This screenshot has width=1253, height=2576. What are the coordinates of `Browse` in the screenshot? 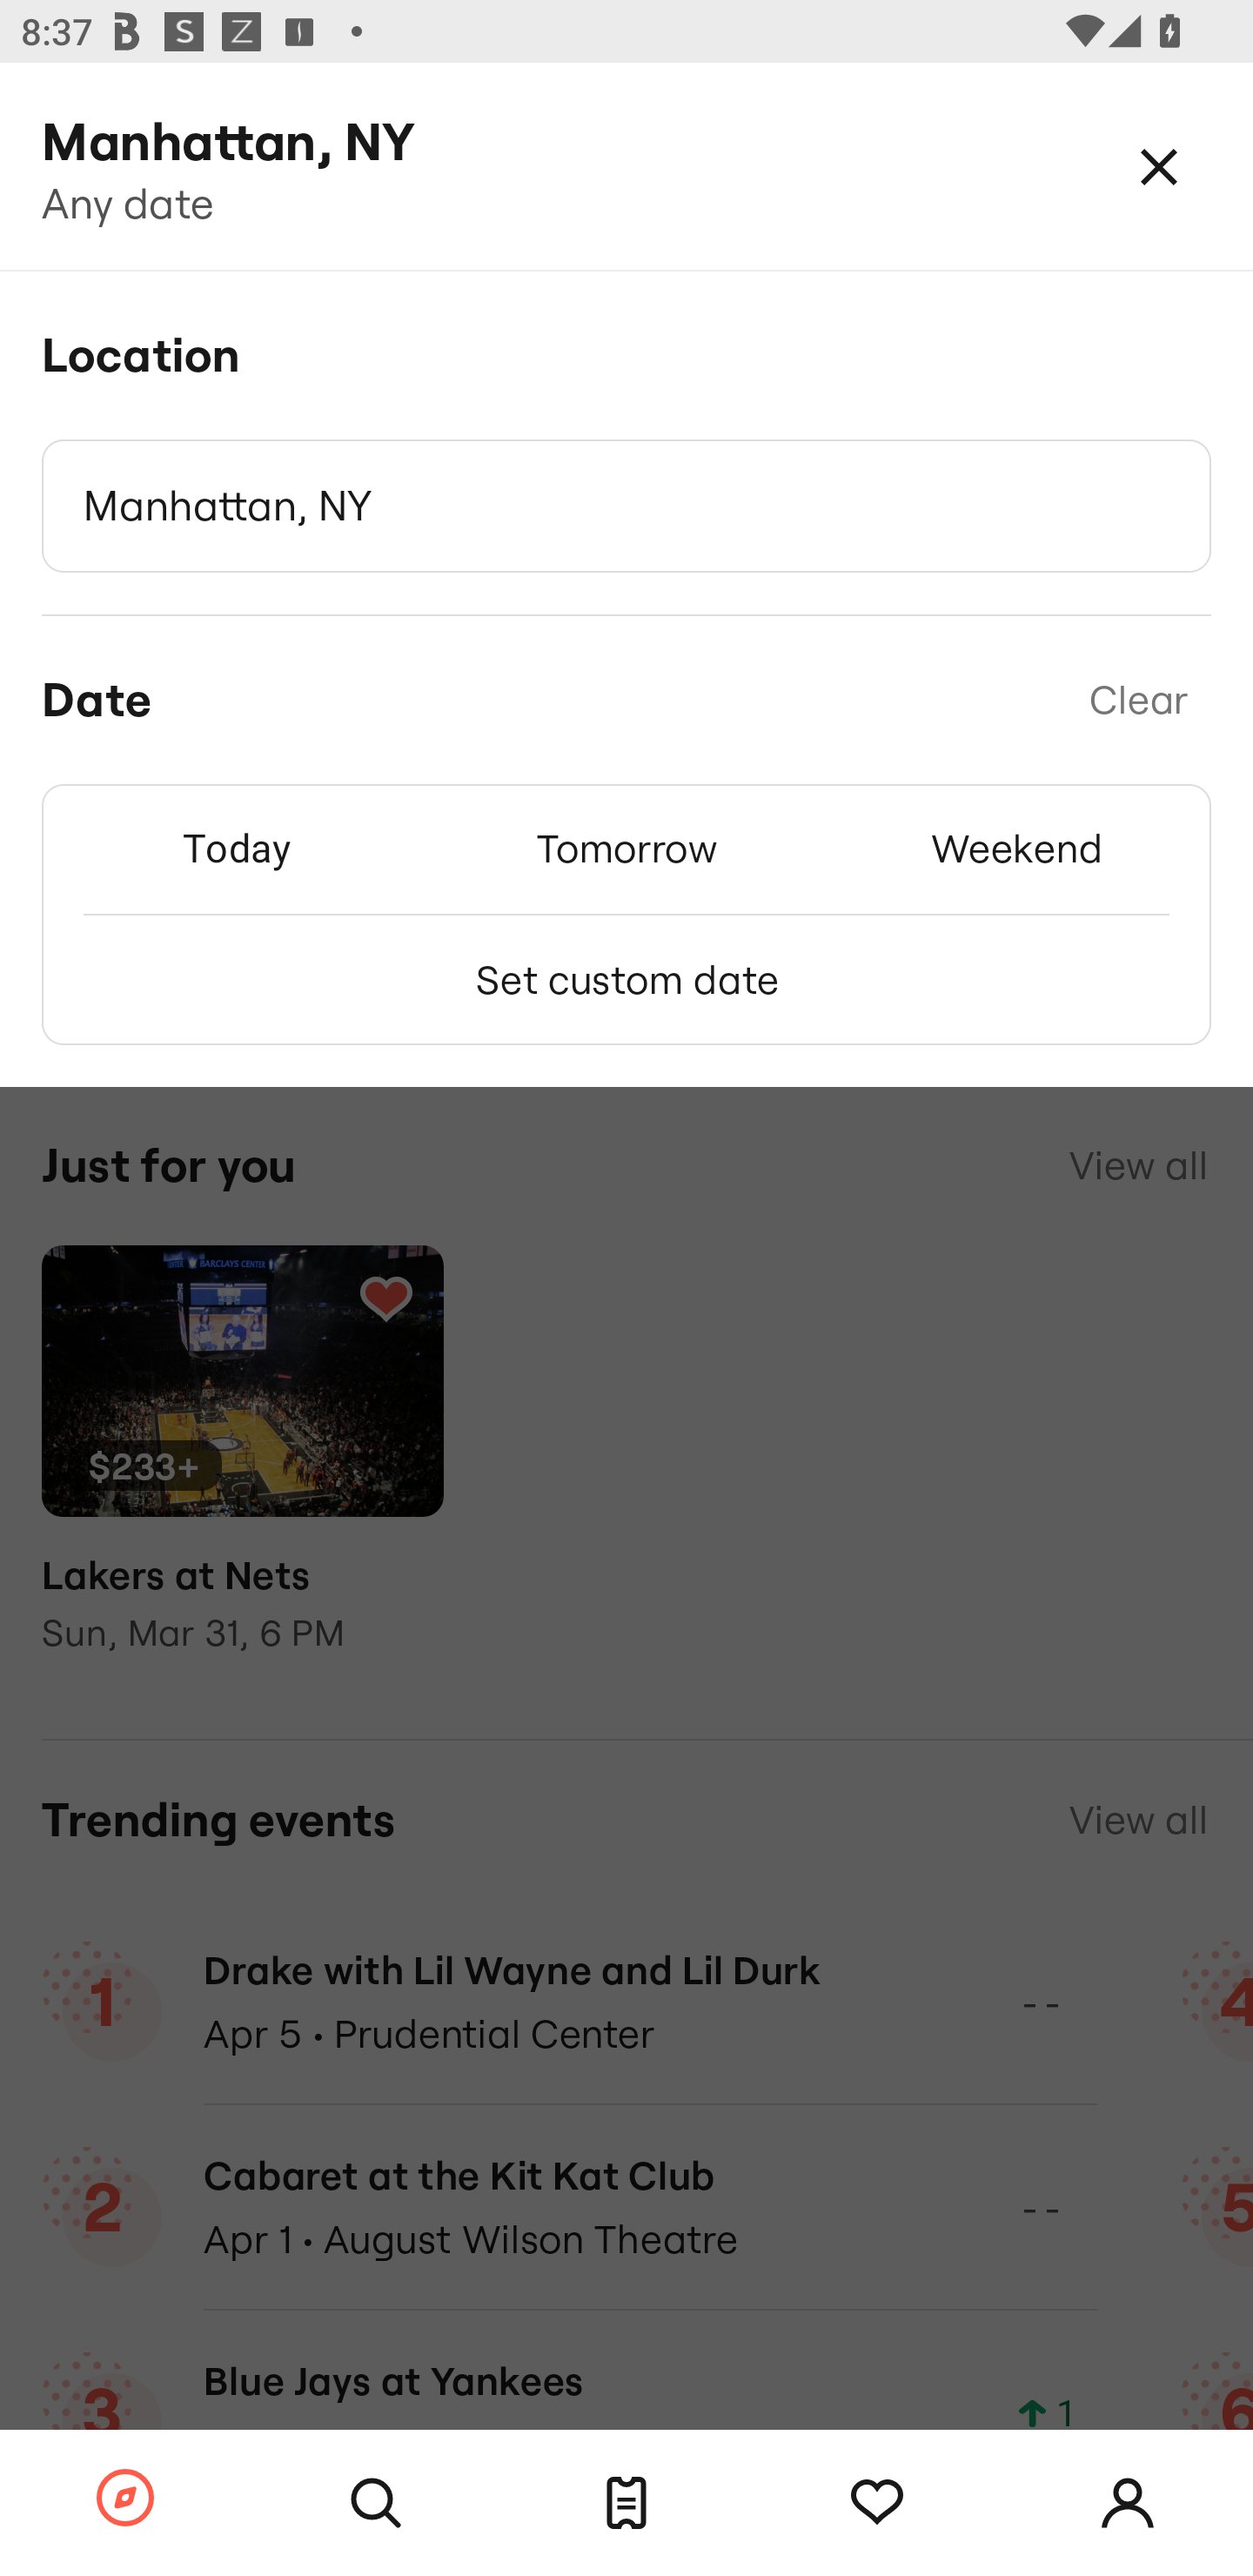 It's located at (125, 2499).